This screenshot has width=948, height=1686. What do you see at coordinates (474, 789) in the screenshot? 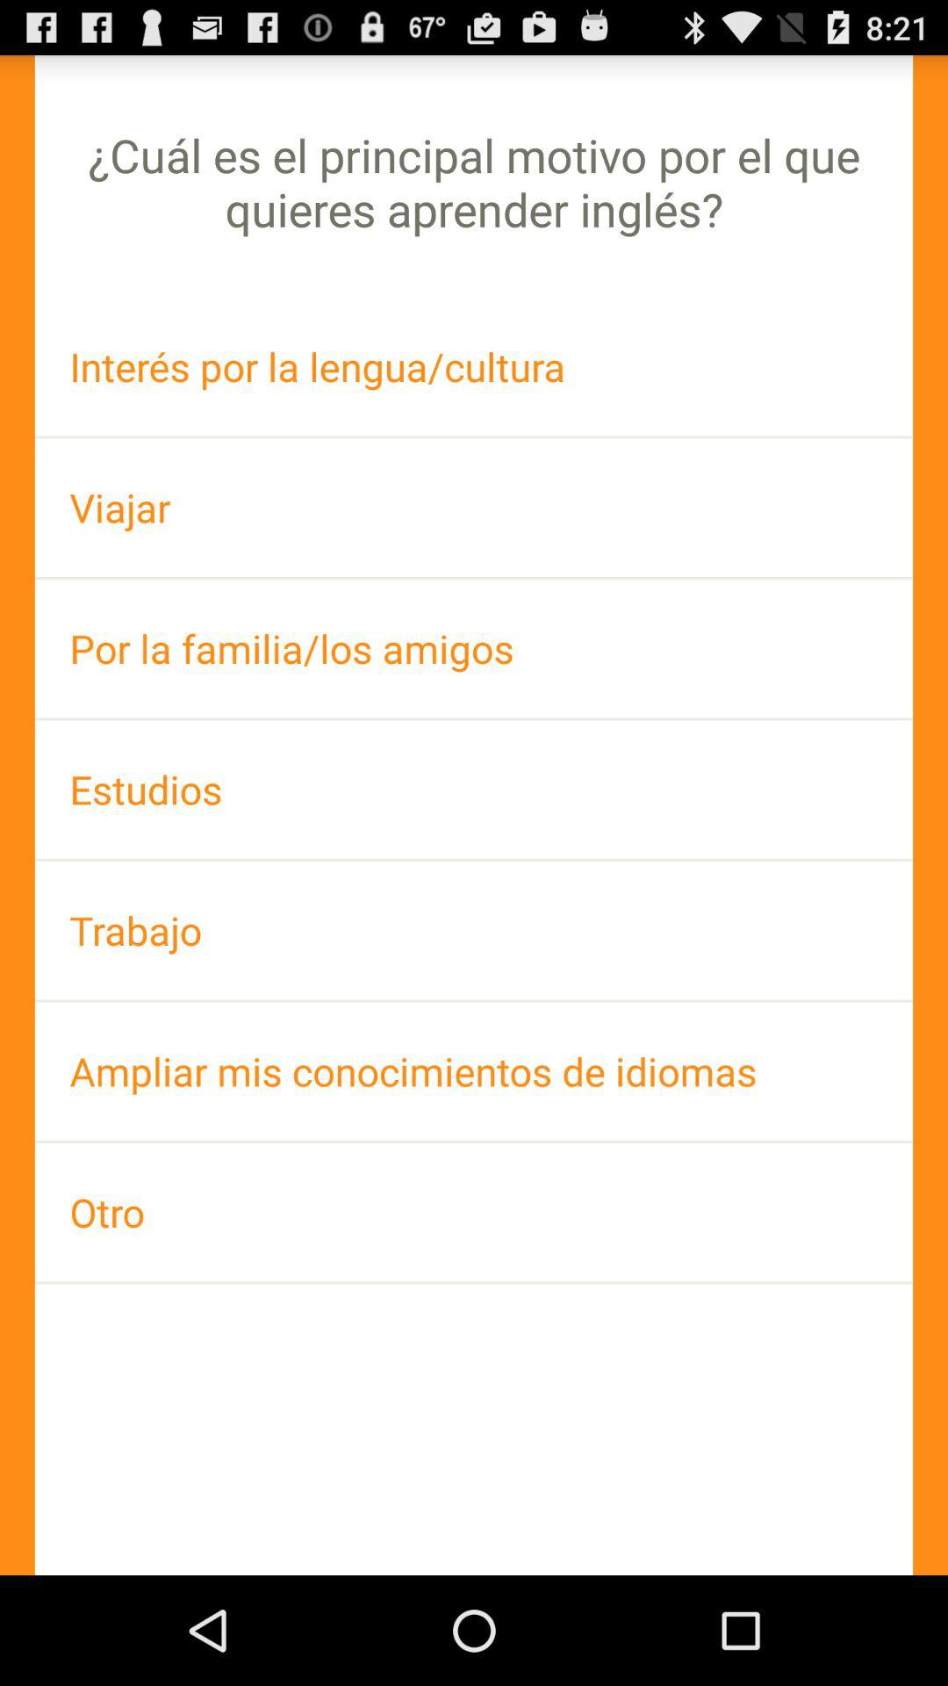
I see `jump to estudios item` at bounding box center [474, 789].